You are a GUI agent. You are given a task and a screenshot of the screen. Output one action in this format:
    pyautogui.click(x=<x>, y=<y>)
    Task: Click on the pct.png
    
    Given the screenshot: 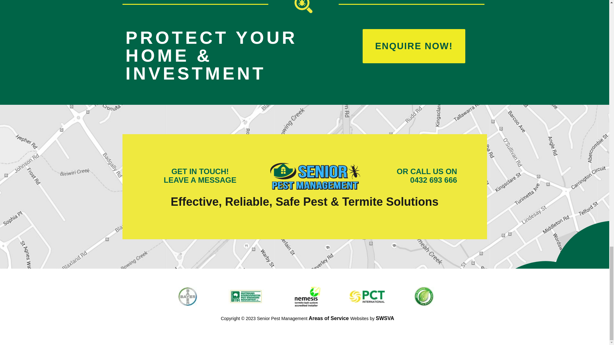 What is the action you would take?
    pyautogui.click(x=367, y=296)
    